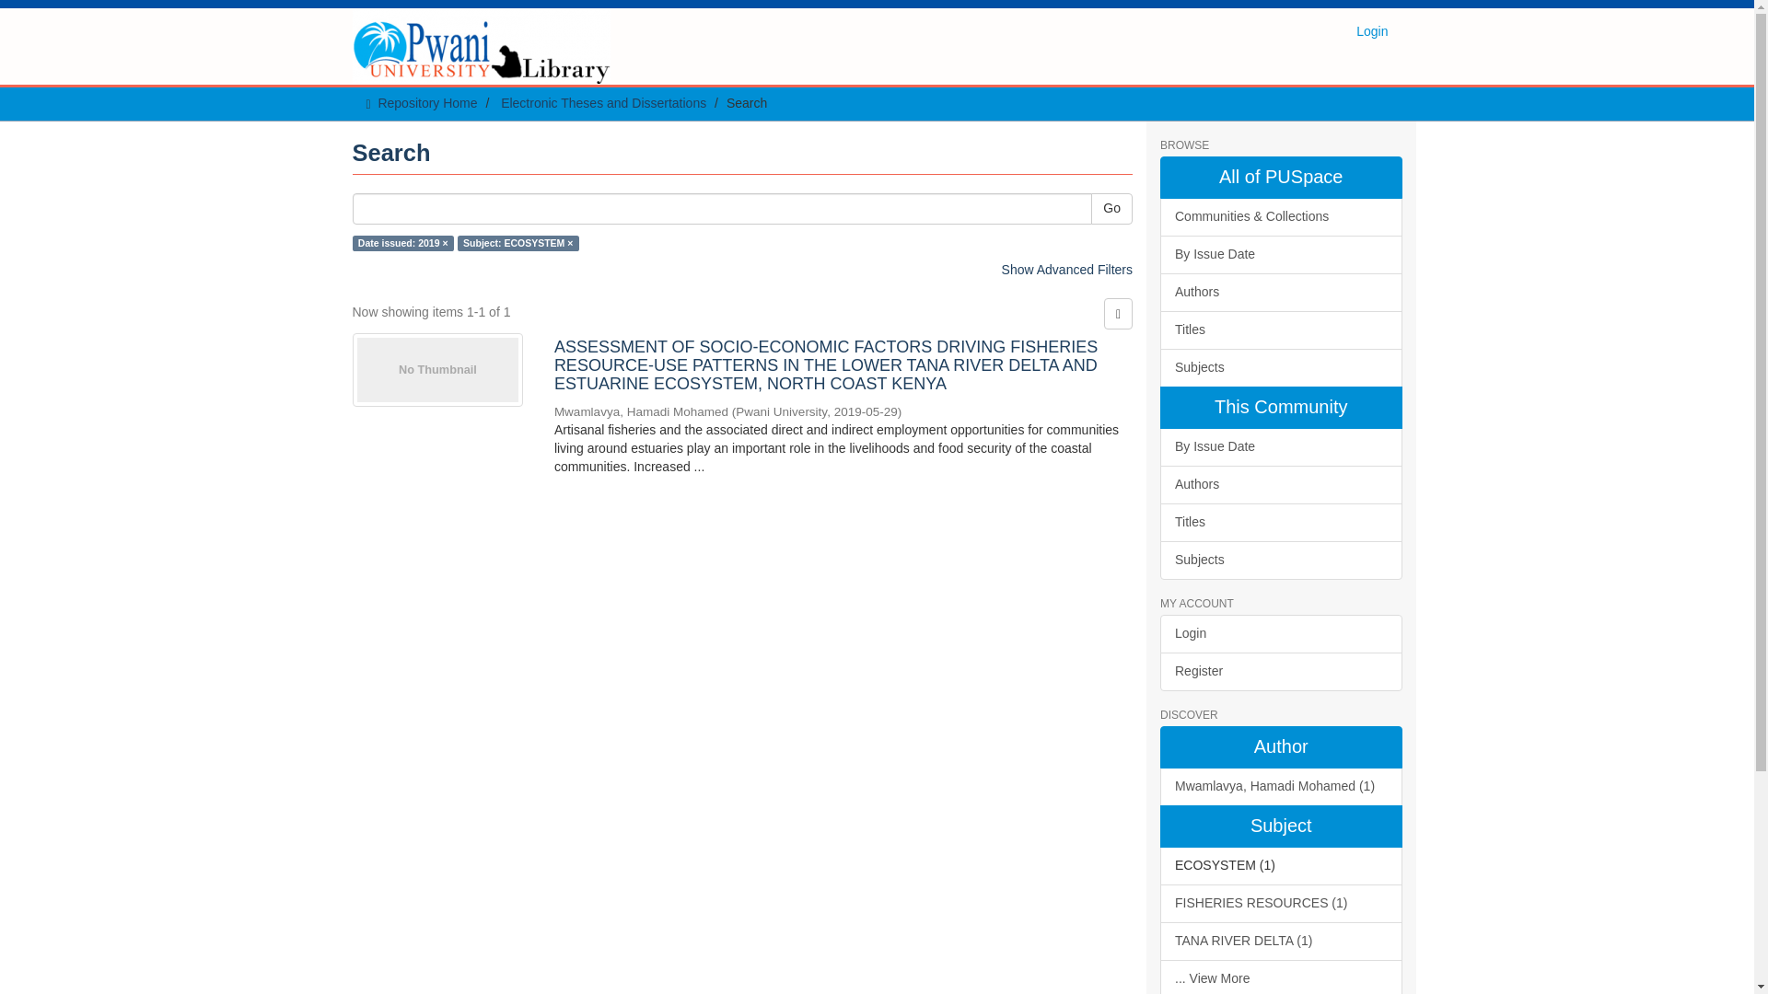 This screenshot has width=1768, height=994. I want to click on Go, so click(1111, 208).